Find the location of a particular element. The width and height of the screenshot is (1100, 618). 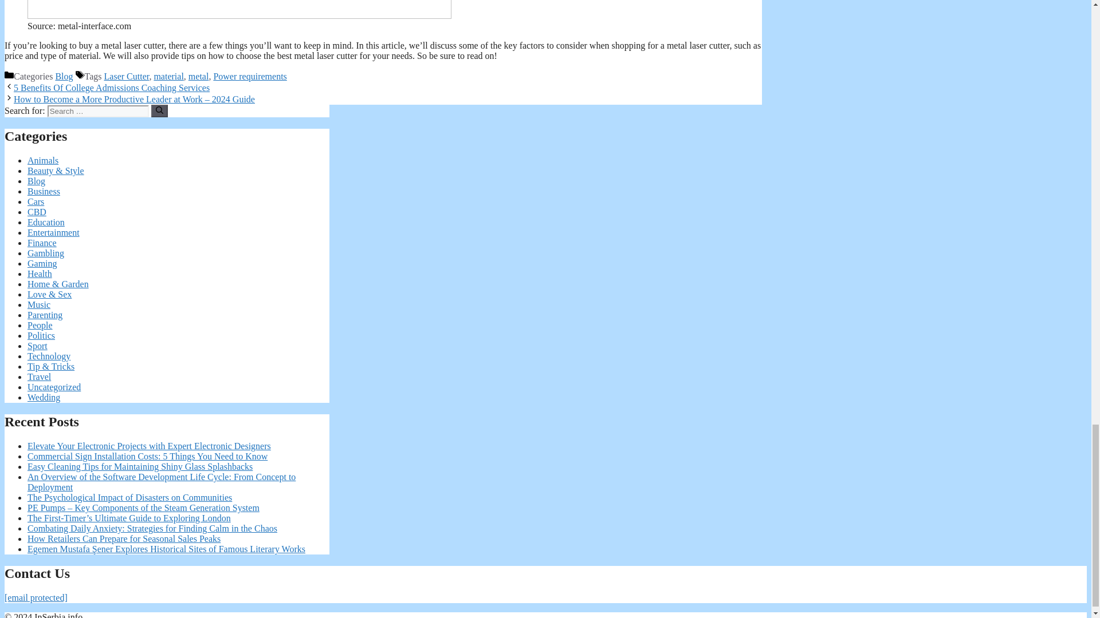

Gambling is located at coordinates (46, 253).